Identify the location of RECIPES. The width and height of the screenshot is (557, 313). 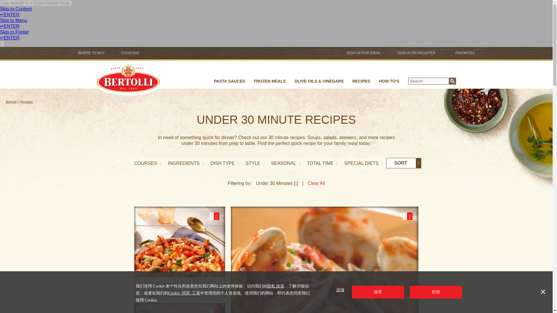
(361, 83).